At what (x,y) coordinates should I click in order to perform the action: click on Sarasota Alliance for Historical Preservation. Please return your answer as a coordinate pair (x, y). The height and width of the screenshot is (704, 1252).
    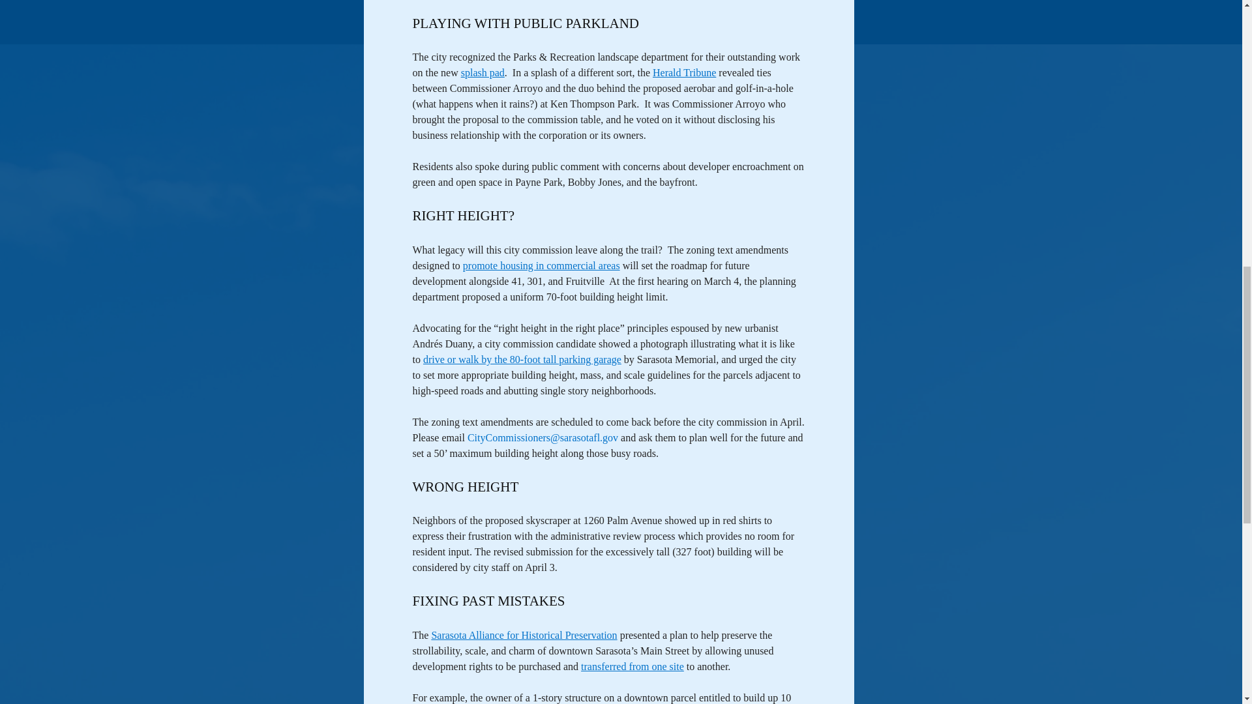
    Looking at the image, I should click on (524, 635).